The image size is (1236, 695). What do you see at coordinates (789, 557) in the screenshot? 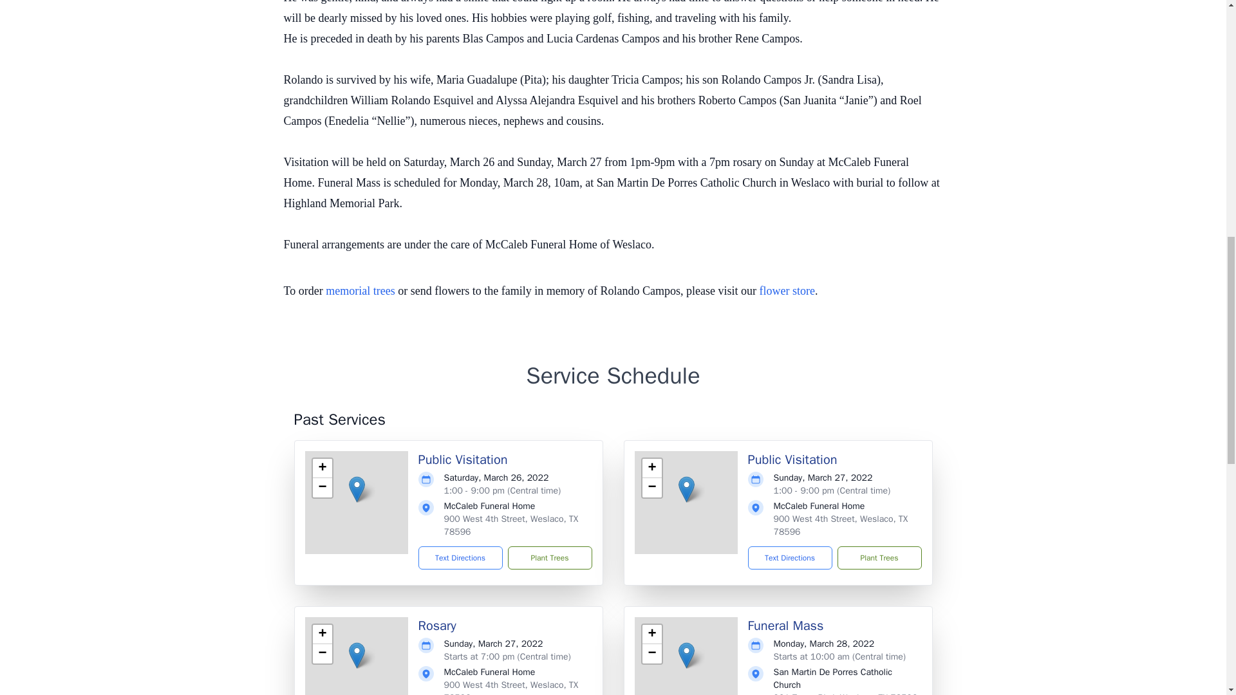
I see `Text Directions` at bounding box center [789, 557].